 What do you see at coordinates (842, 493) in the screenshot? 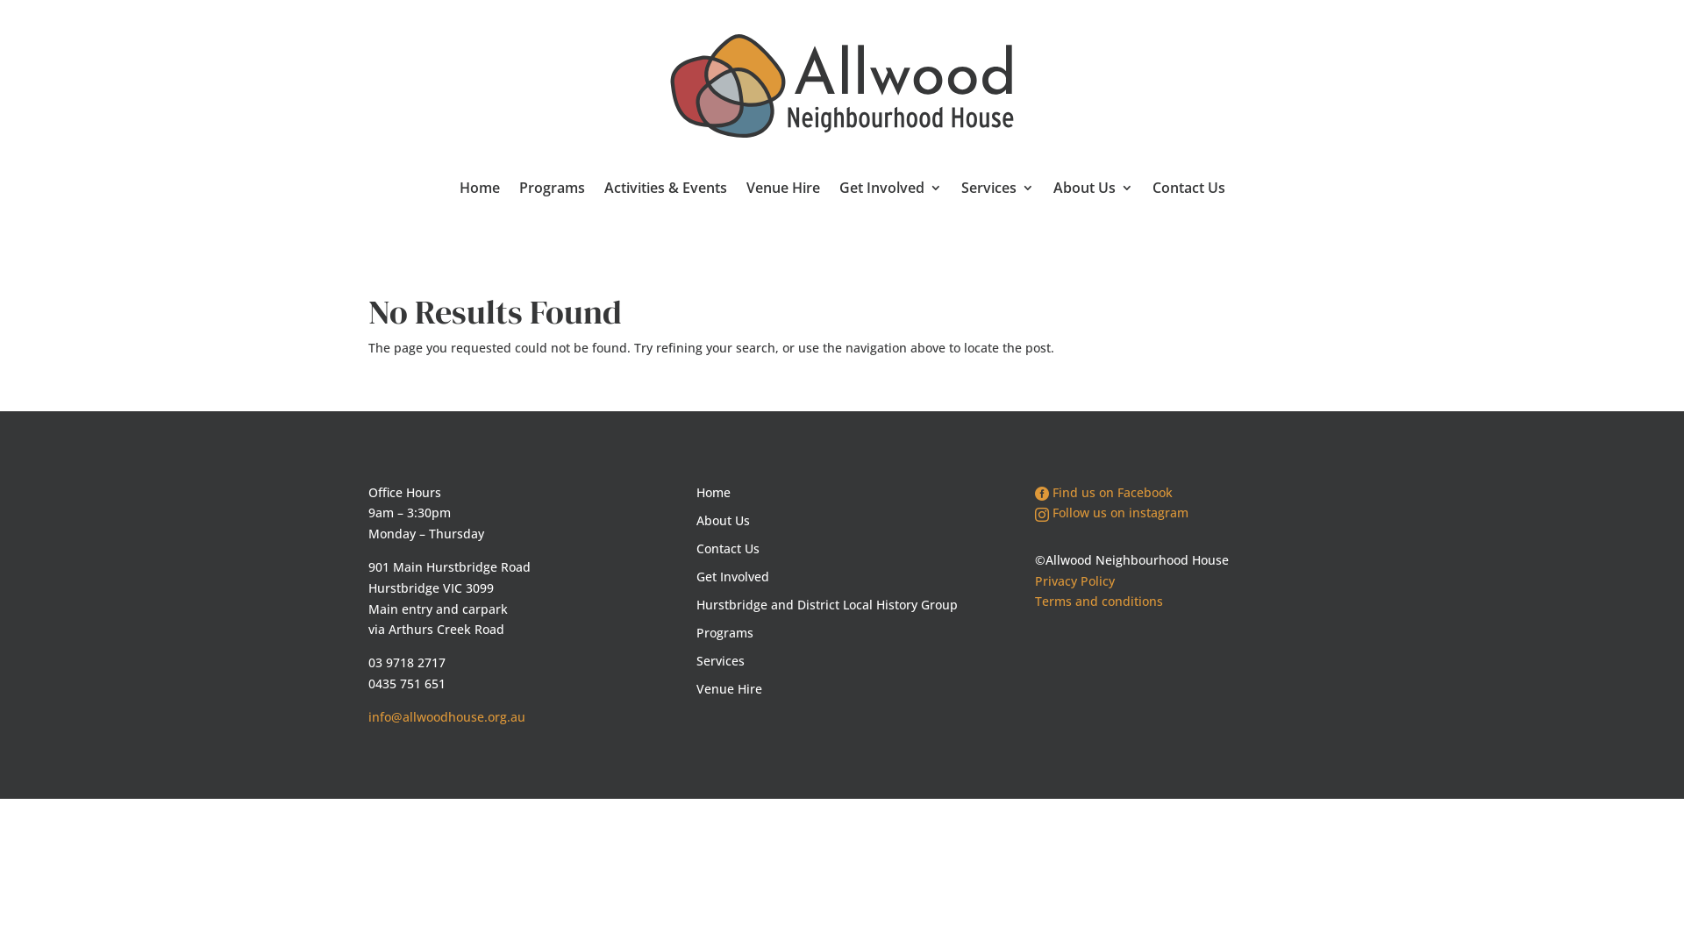
I see `Home` at bounding box center [842, 493].